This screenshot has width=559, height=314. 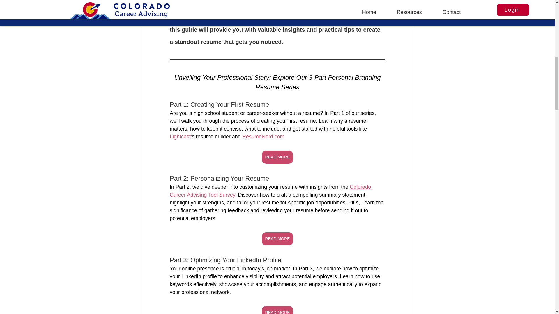 What do you see at coordinates (263, 137) in the screenshot?
I see `ResumeNerd.com` at bounding box center [263, 137].